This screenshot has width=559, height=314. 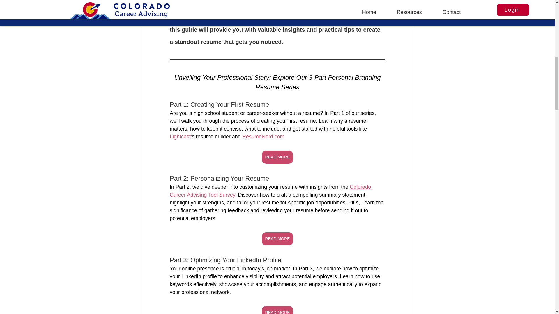 What do you see at coordinates (263, 137) in the screenshot?
I see `ResumeNerd.com` at bounding box center [263, 137].